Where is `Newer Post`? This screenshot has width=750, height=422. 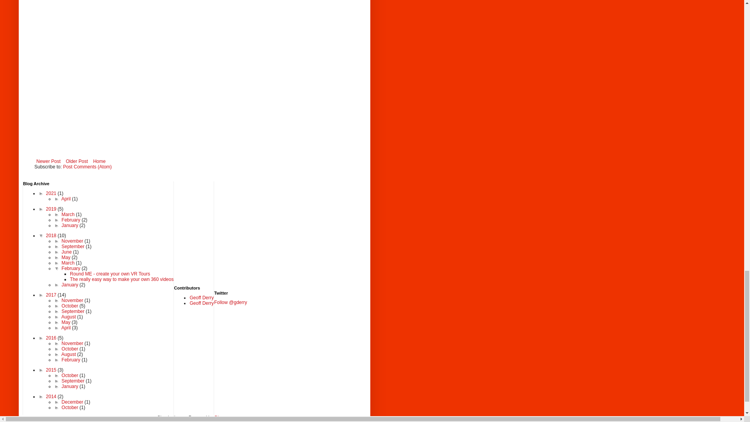 Newer Post is located at coordinates (48, 161).